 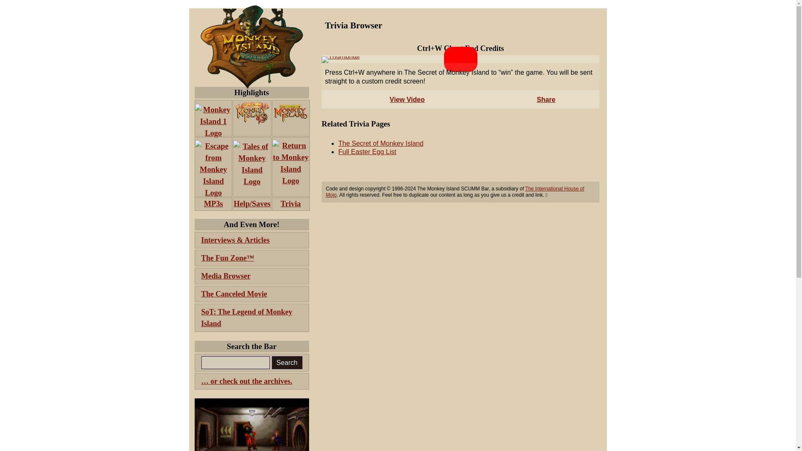 I want to click on The Canceled Movie, so click(x=251, y=294).